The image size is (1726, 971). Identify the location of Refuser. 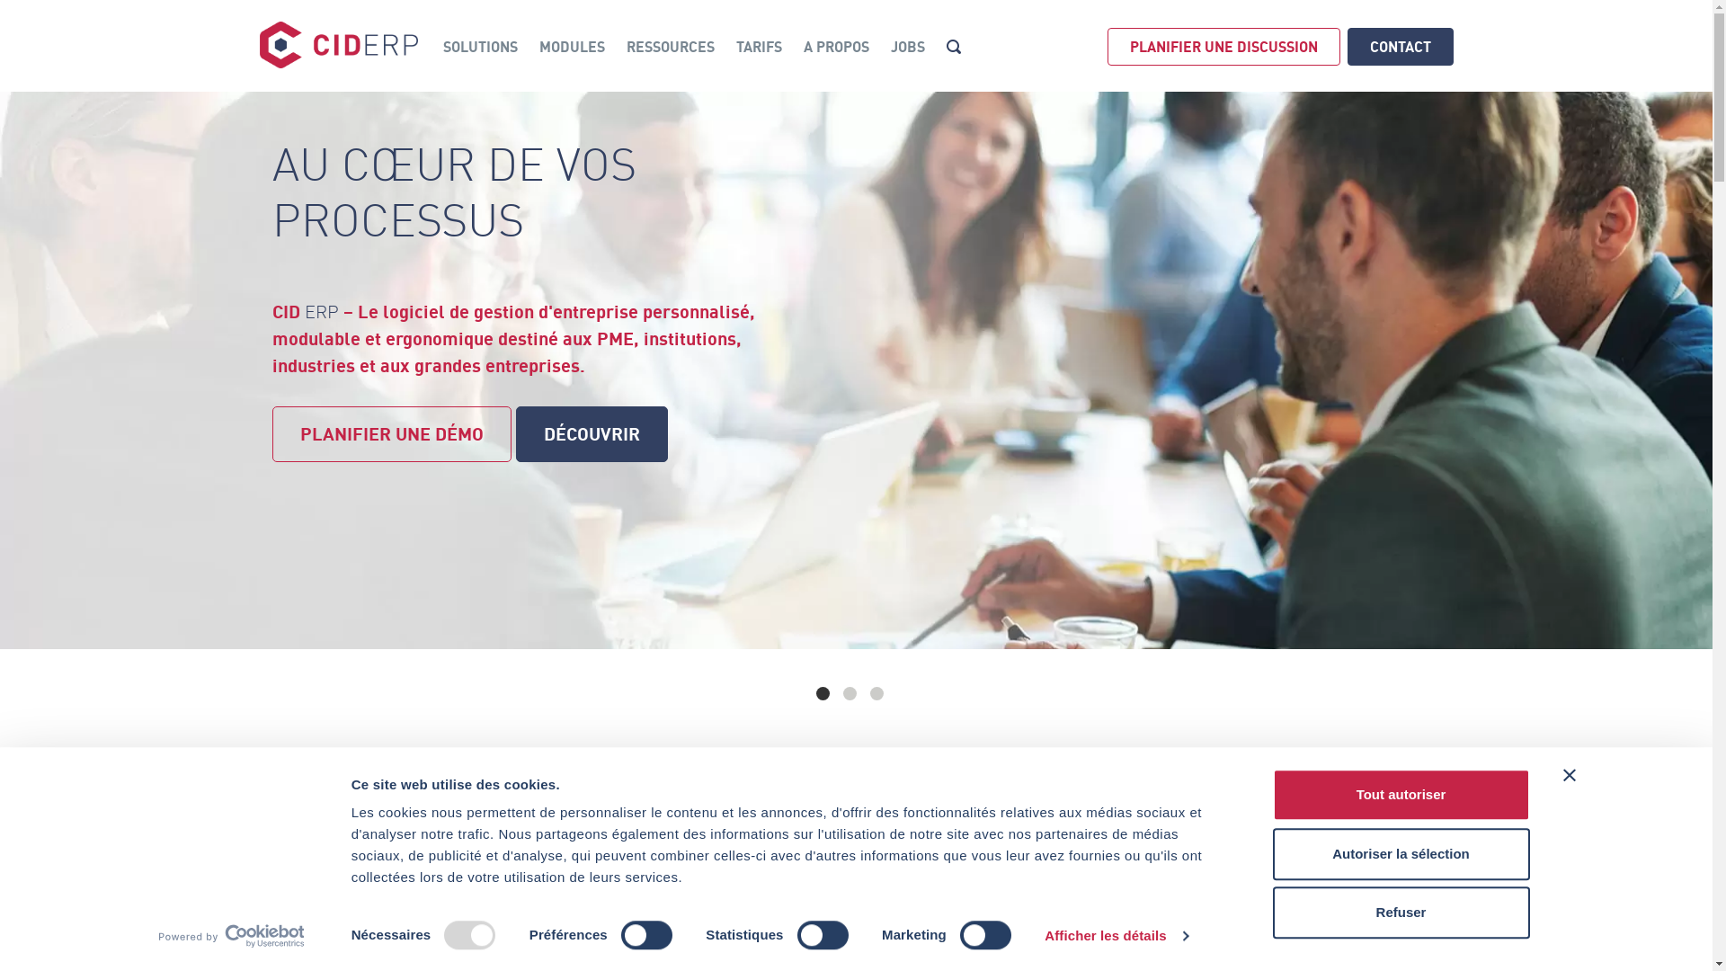
(1401, 913).